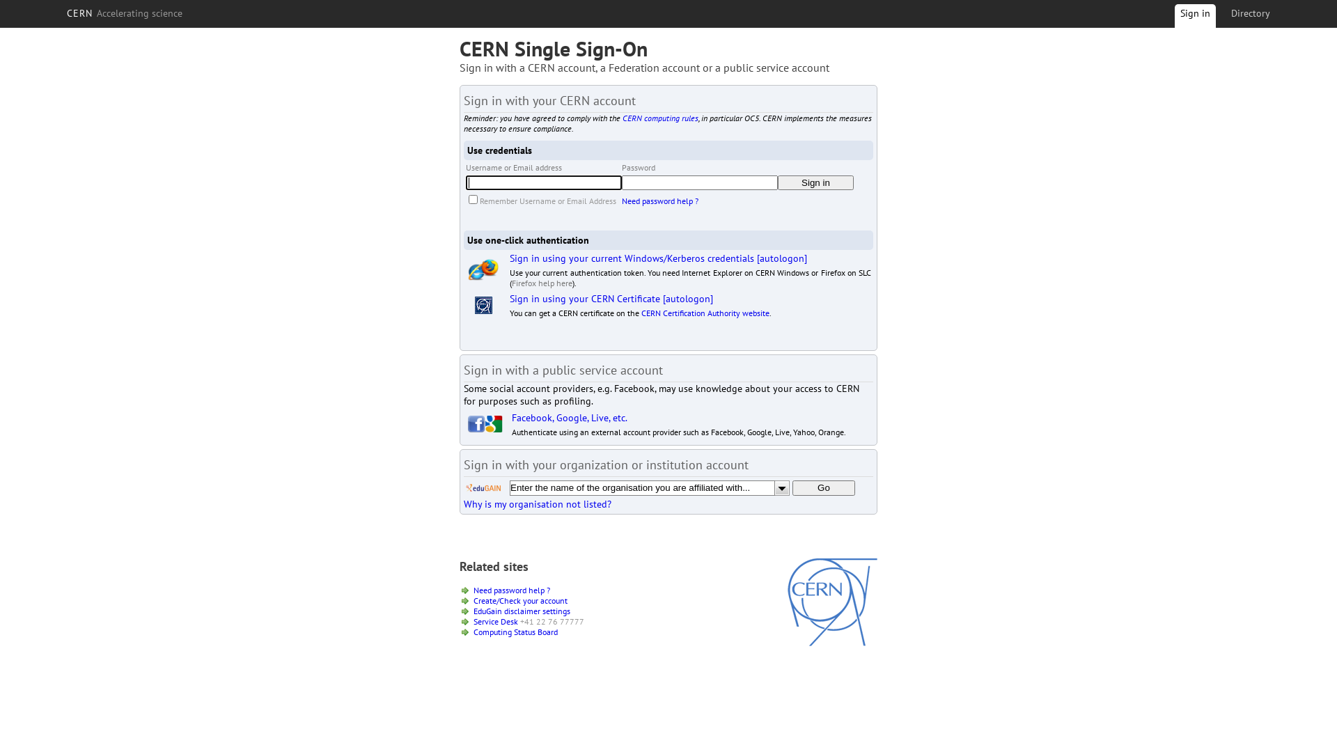  What do you see at coordinates (824, 488) in the screenshot?
I see `Go` at bounding box center [824, 488].